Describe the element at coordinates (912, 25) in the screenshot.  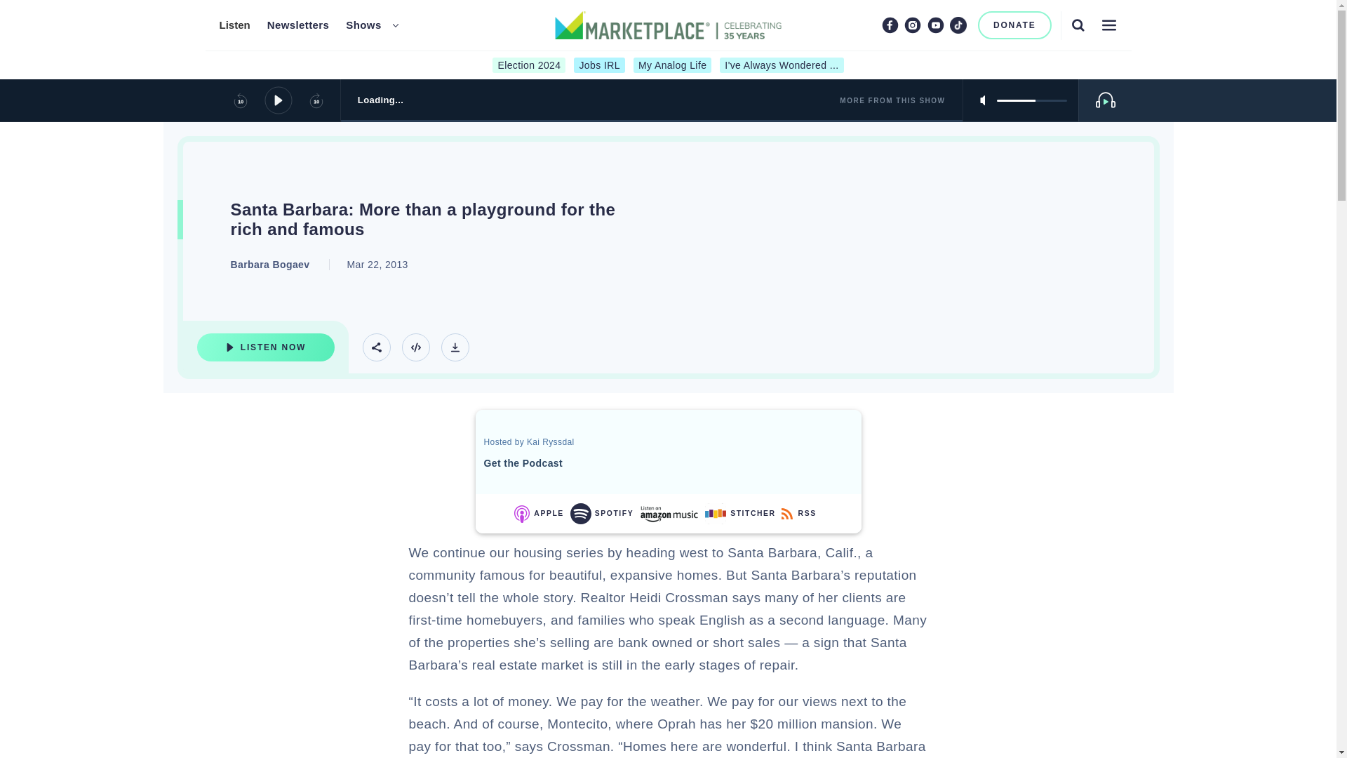
I see `Instagram` at that location.